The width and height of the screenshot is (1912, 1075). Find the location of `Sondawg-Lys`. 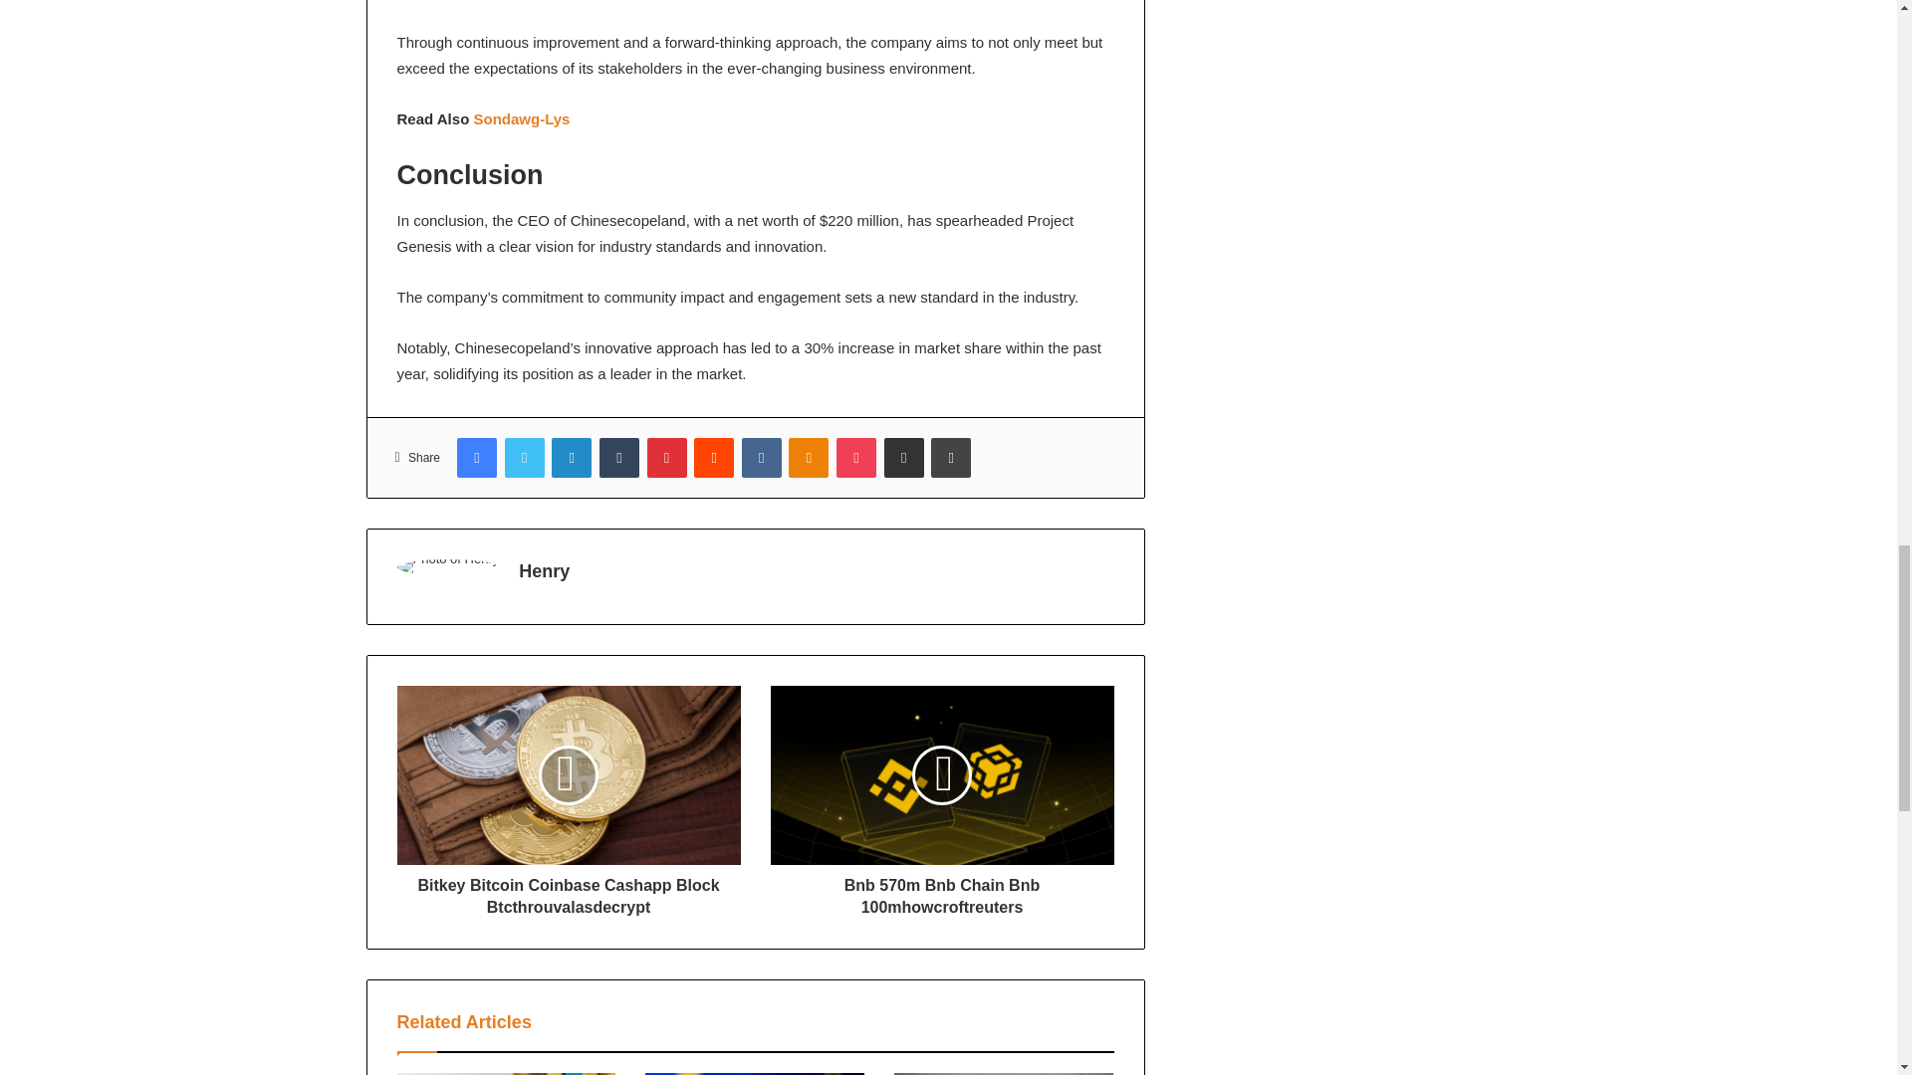

Sondawg-Lys is located at coordinates (521, 119).